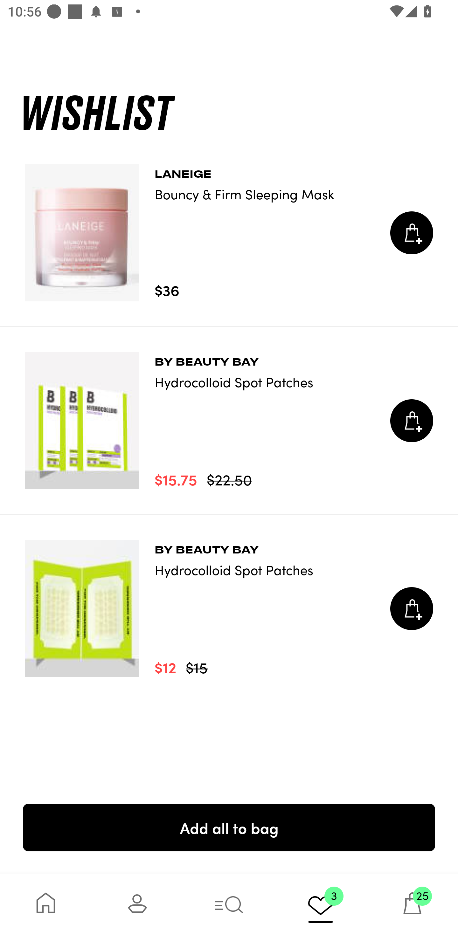  Describe the element at coordinates (229, 608) in the screenshot. I see `BY BEAUTY BAY Hydrocolloid Spot Patches $12 $15` at that location.